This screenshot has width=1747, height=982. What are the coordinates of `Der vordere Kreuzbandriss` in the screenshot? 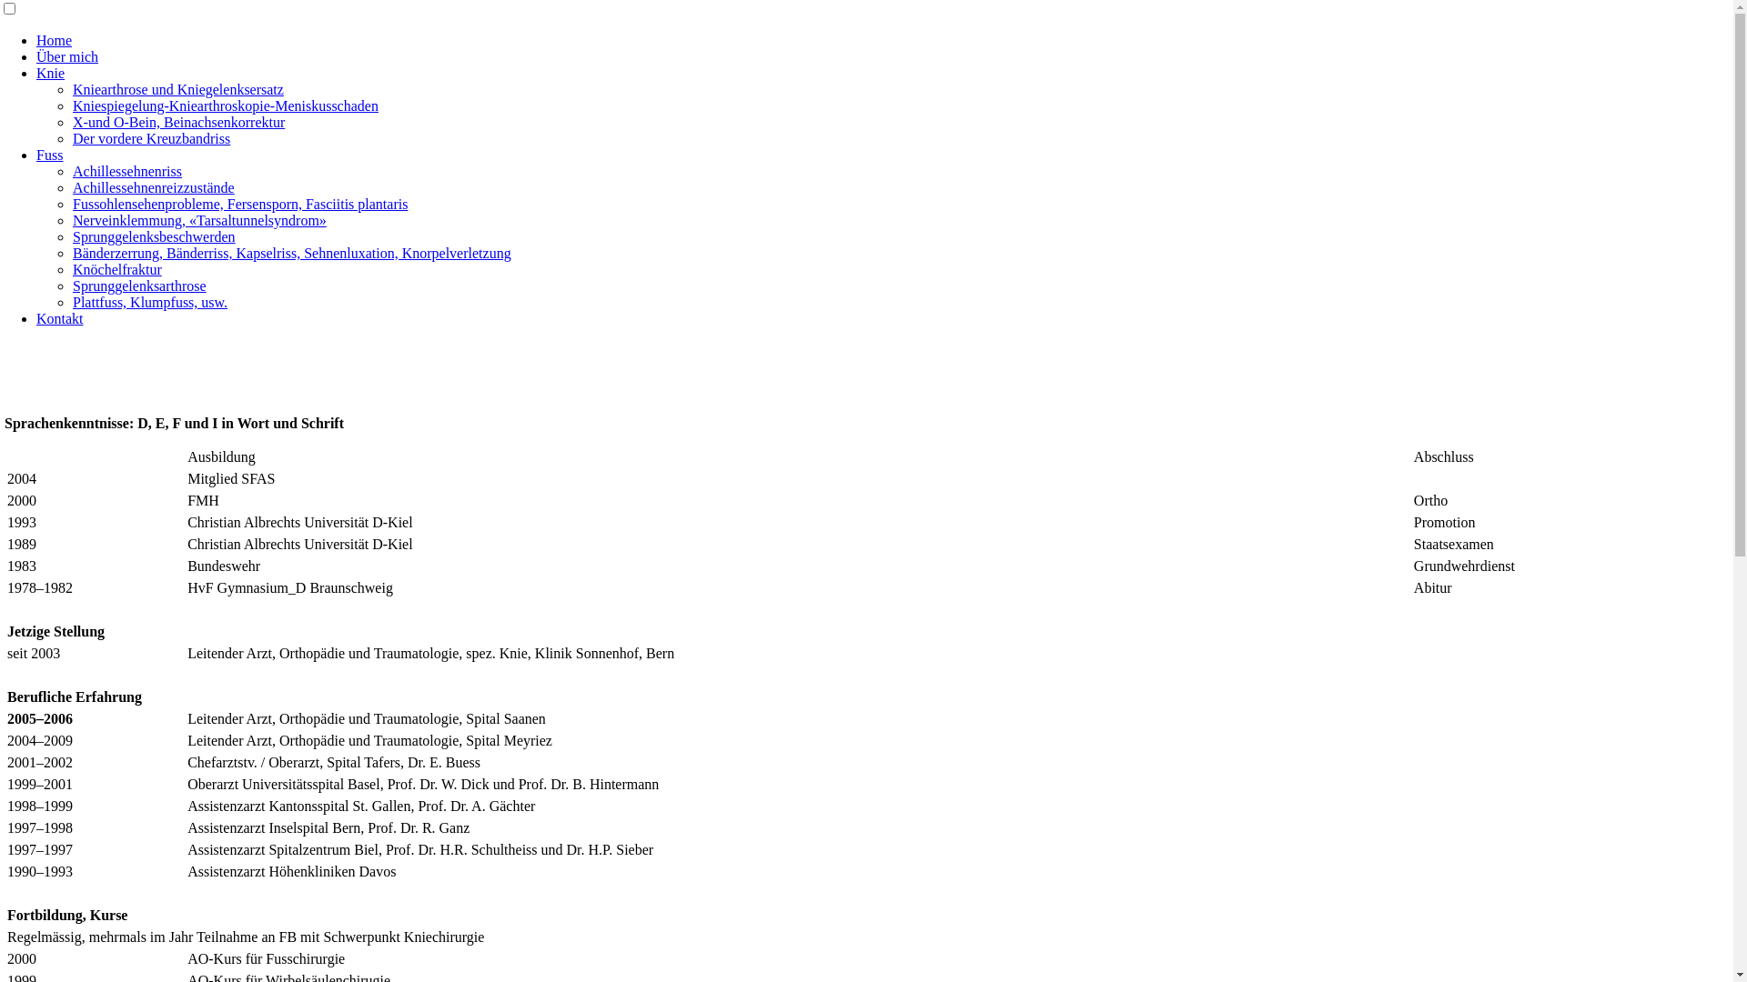 It's located at (151, 138).